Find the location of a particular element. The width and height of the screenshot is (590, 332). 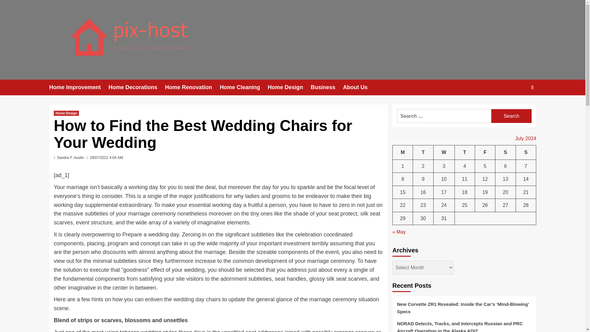

Search is located at coordinates (511, 116).